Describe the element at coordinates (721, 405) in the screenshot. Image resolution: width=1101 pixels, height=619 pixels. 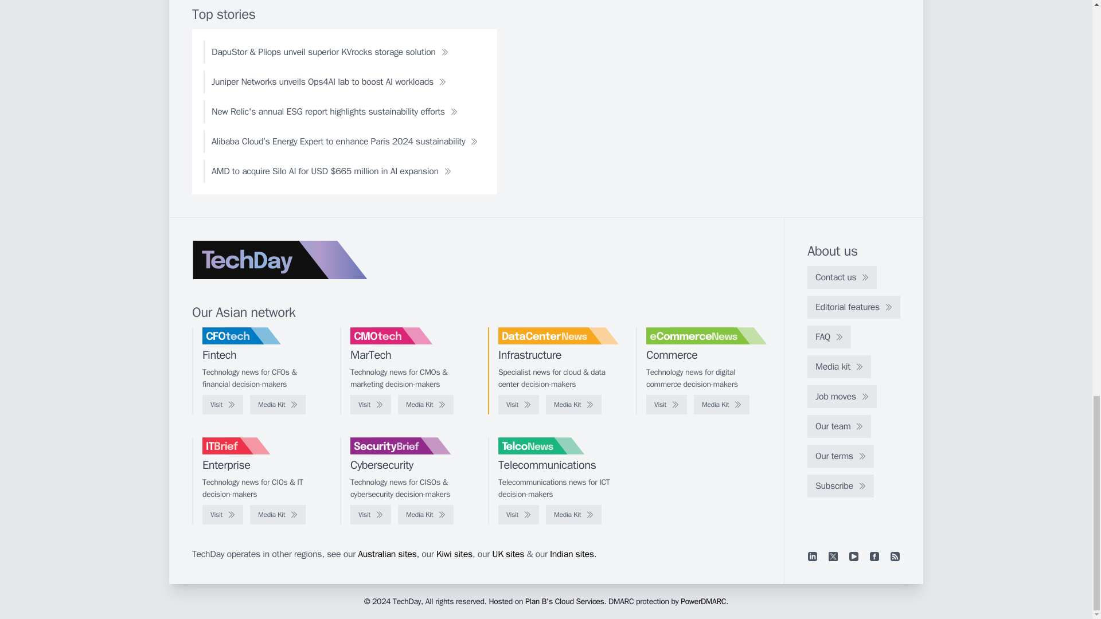
I see `Media Kit` at that location.